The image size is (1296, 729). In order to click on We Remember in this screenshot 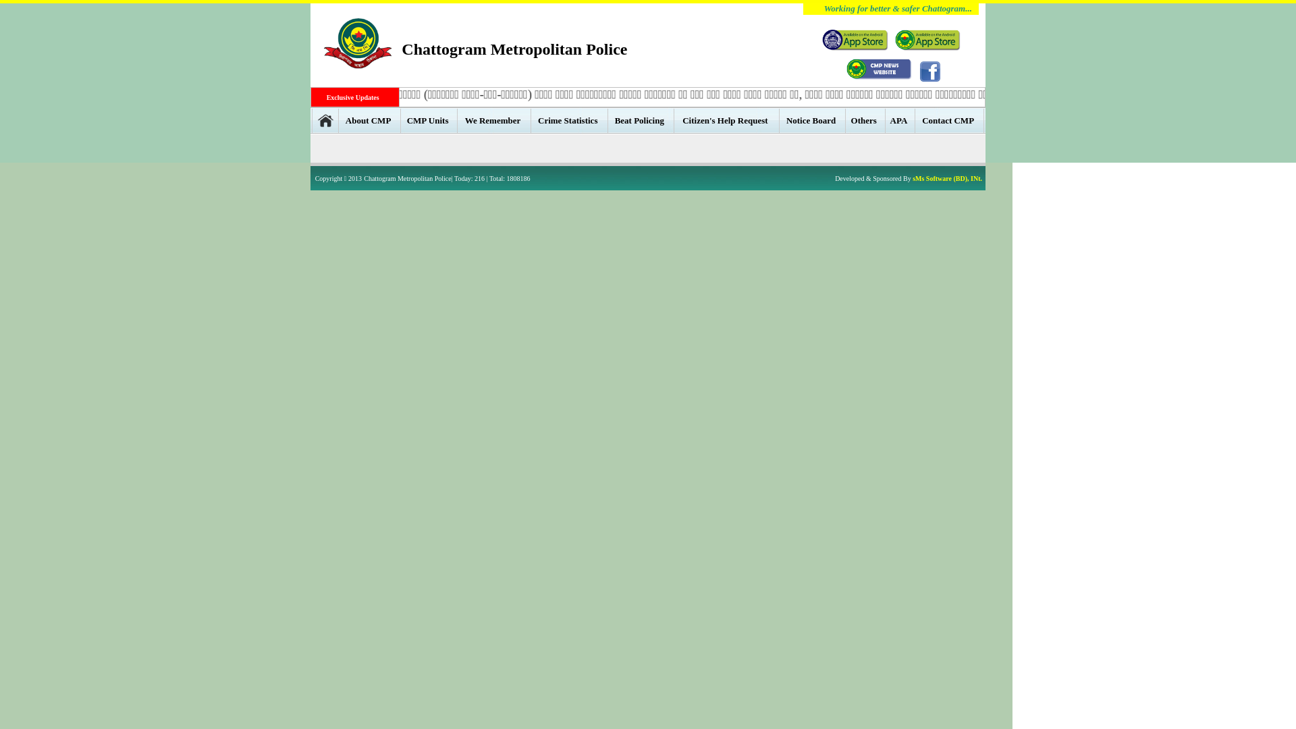, I will do `click(494, 120)`.